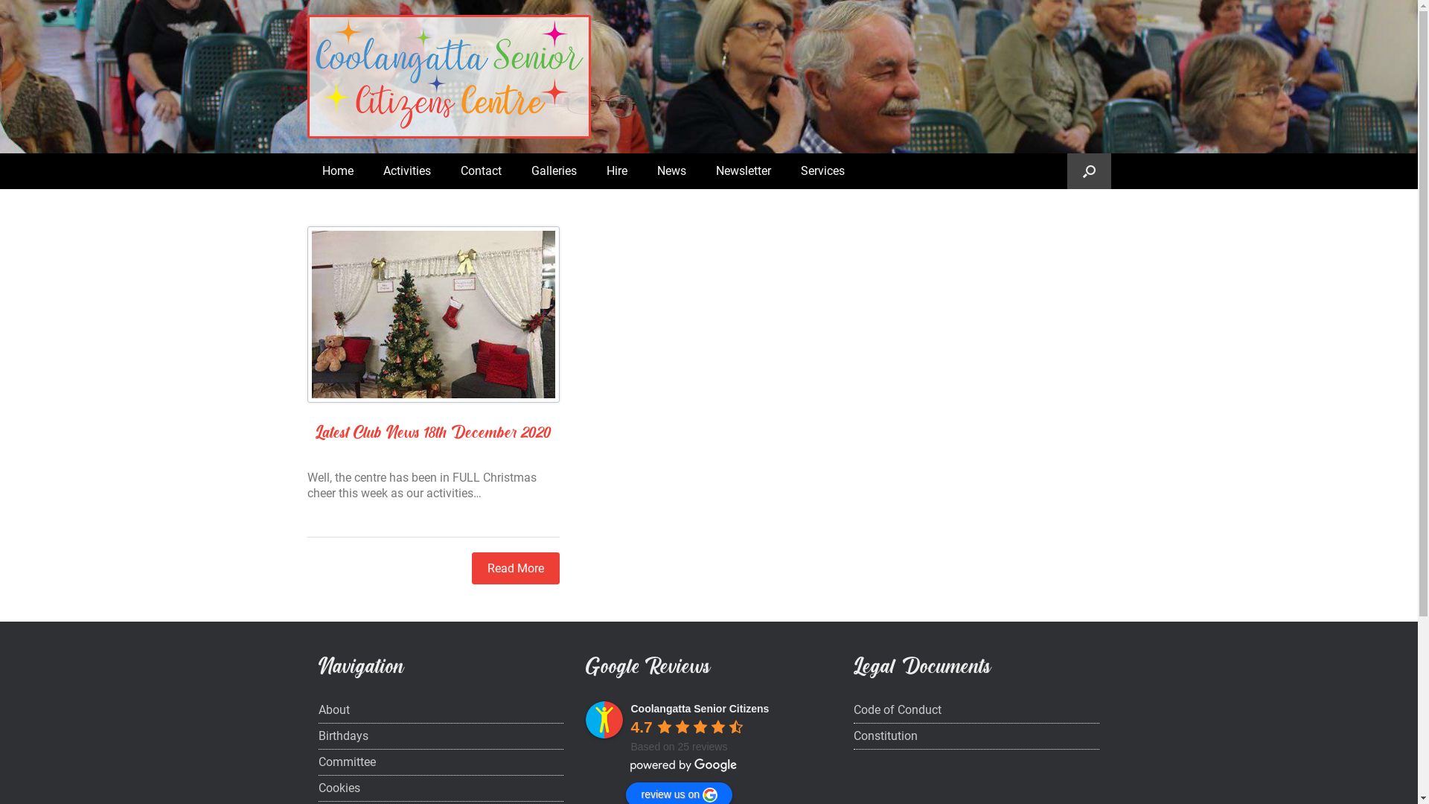 The height and width of the screenshot is (804, 1429). What do you see at coordinates (823, 171) in the screenshot?
I see `Services` at bounding box center [823, 171].